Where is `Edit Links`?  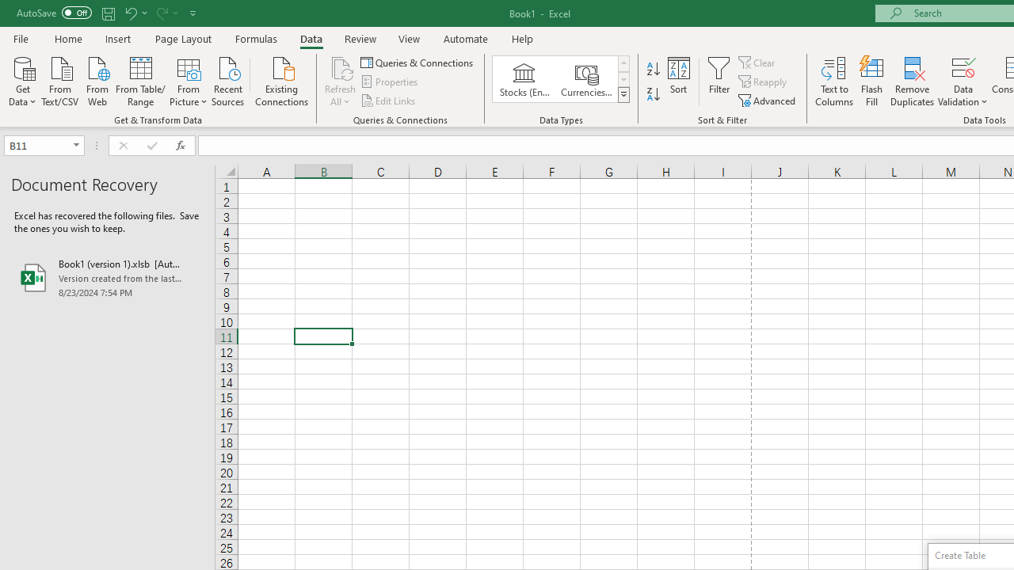 Edit Links is located at coordinates (389, 100).